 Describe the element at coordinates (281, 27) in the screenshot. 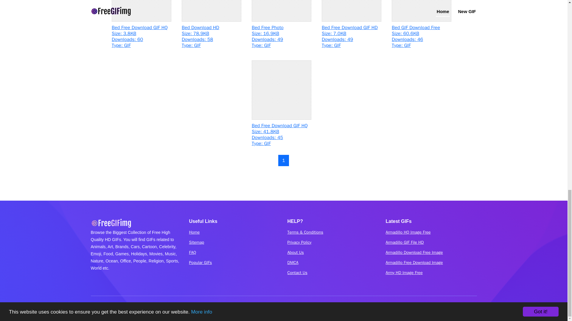

I see `FAQ` at that location.